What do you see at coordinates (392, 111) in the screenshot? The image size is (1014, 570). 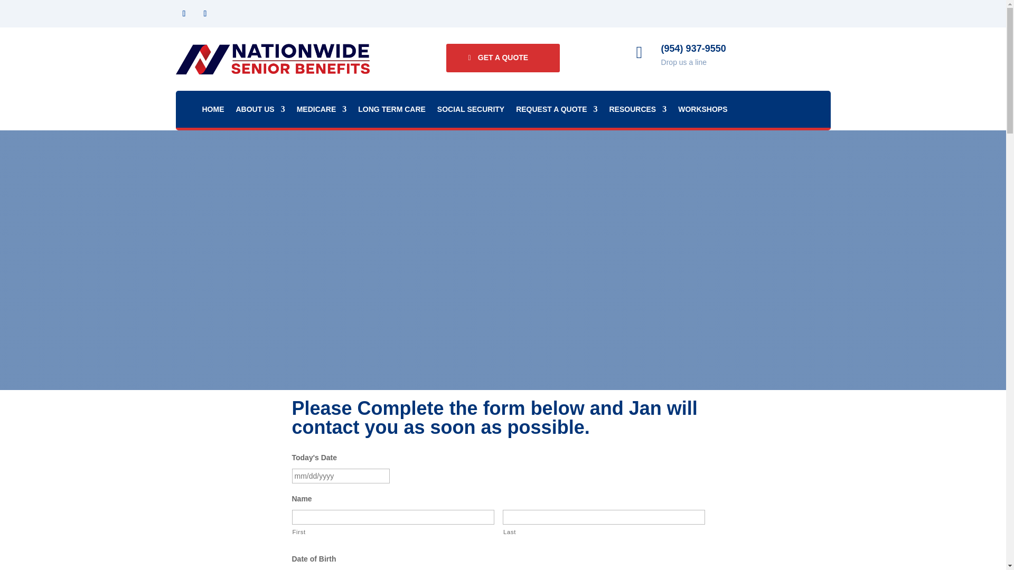 I see `LONG TERM CARE` at bounding box center [392, 111].